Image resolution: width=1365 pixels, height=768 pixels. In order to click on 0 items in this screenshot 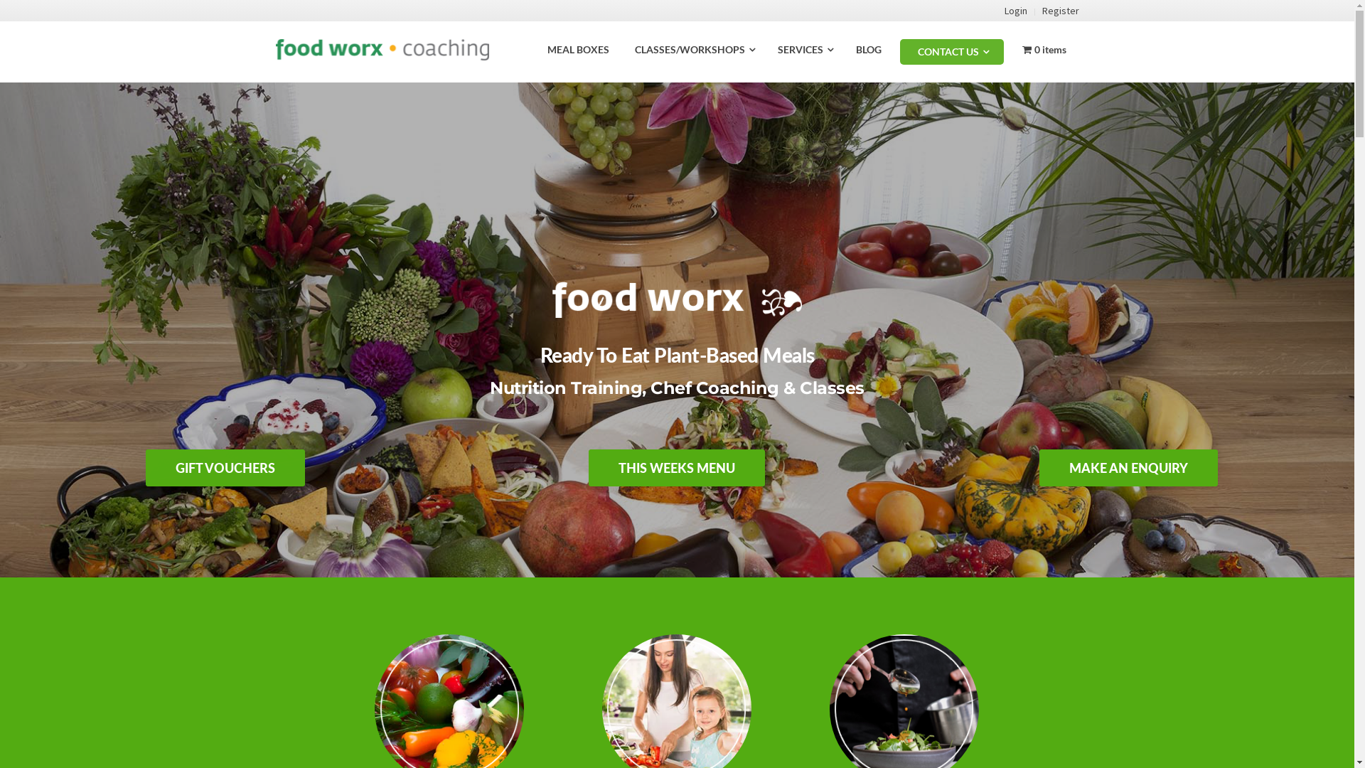, I will do `click(1044, 50)`.